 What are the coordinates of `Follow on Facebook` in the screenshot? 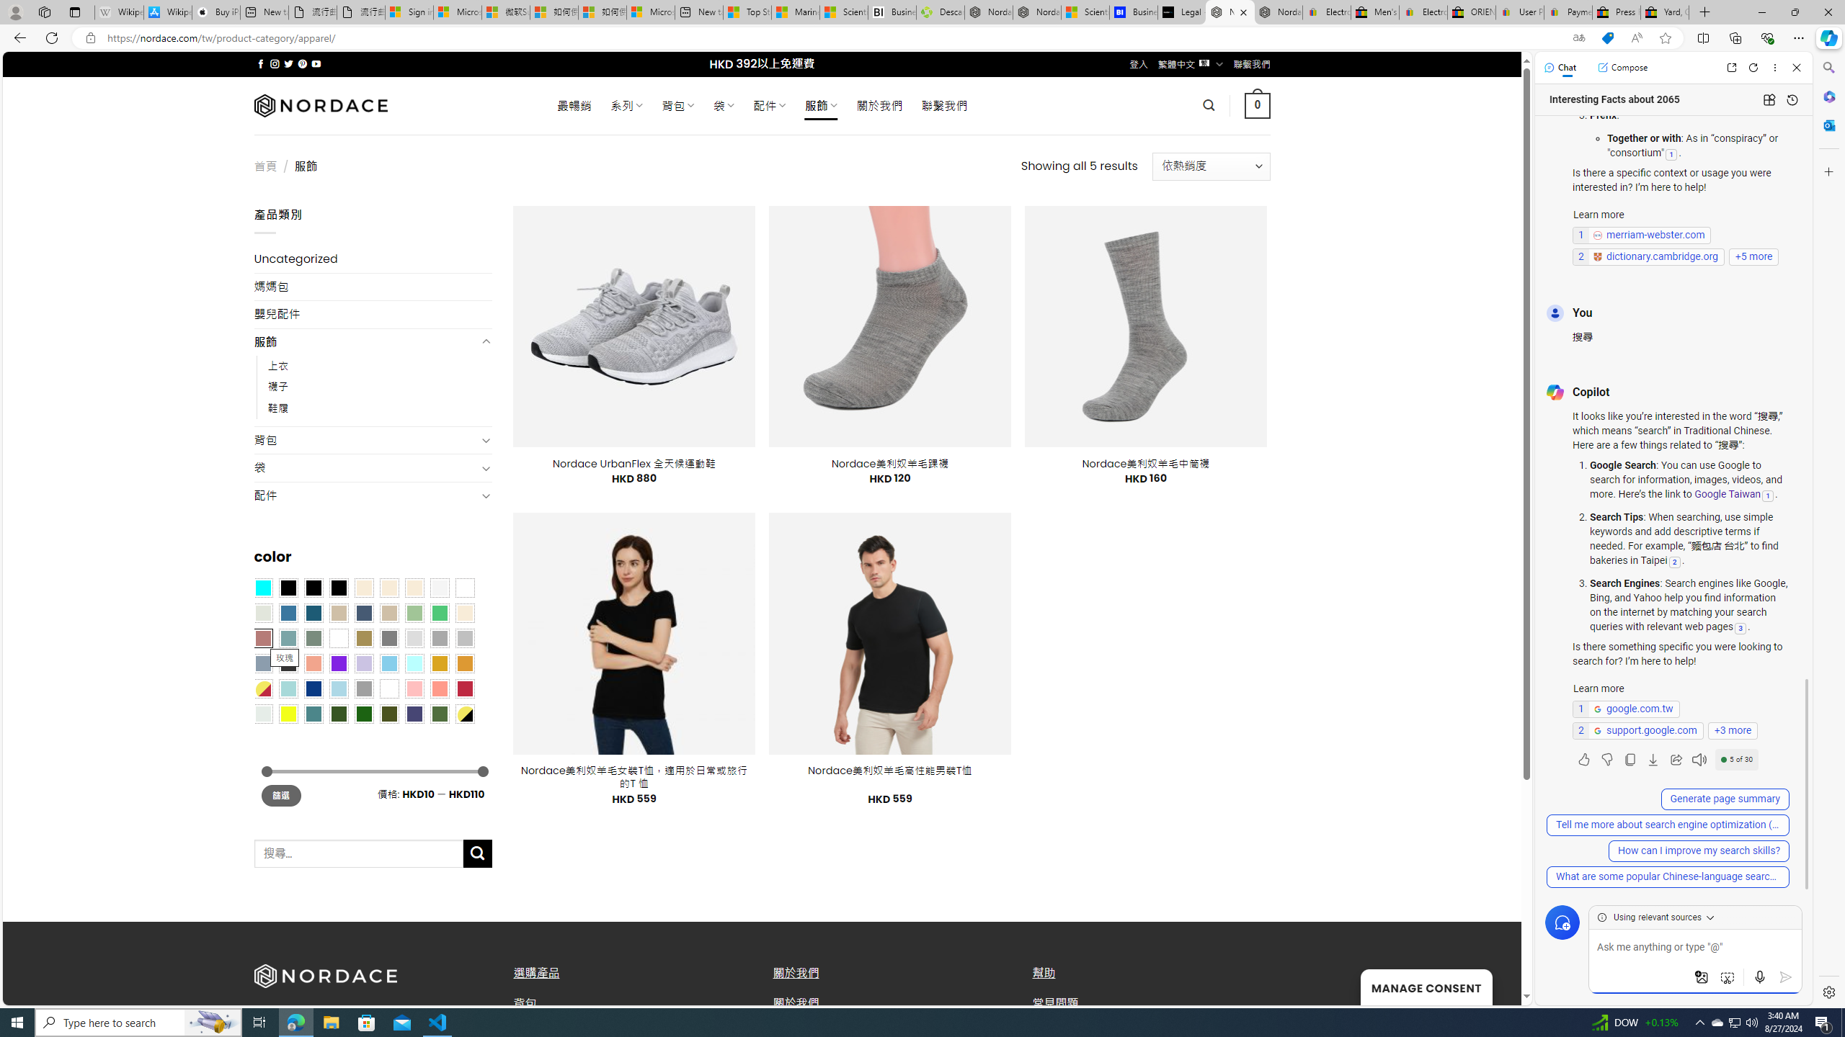 It's located at (261, 63).